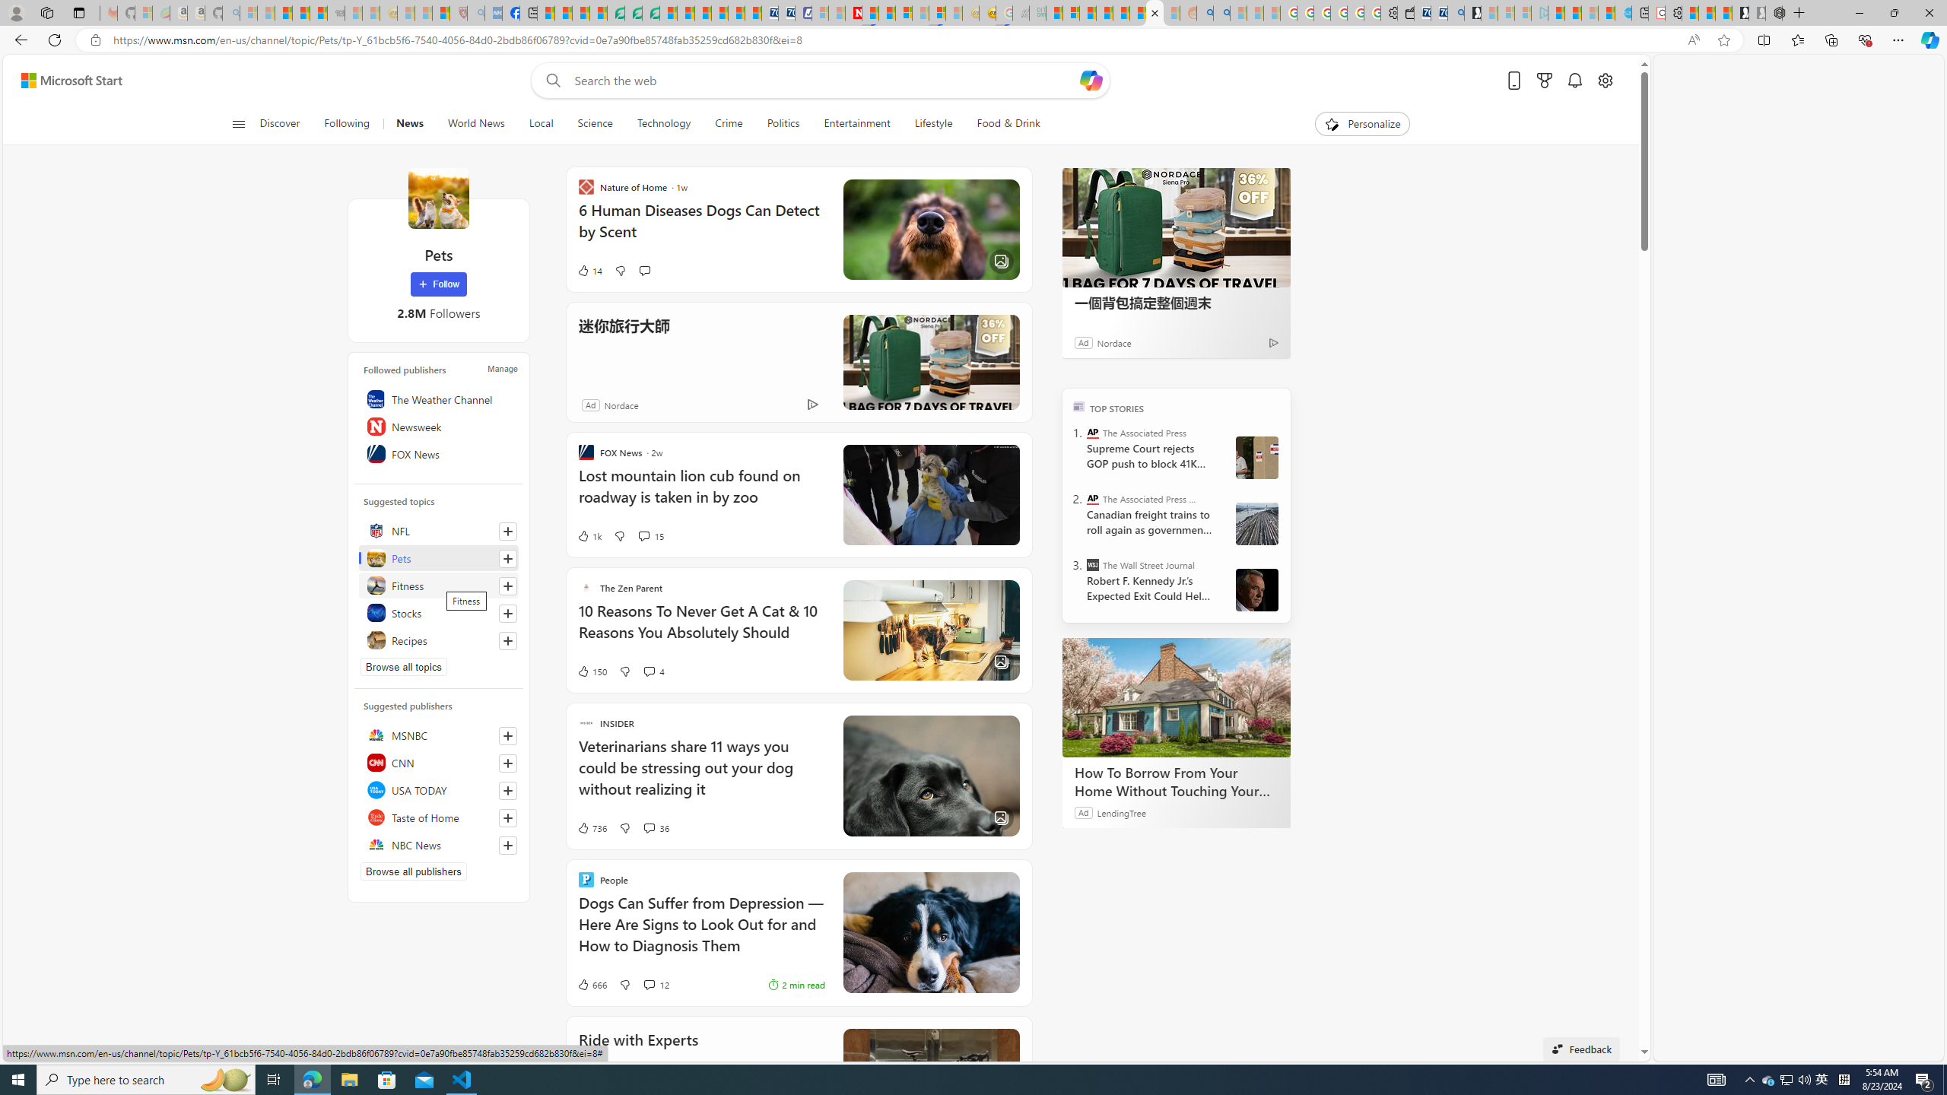  What do you see at coordinates (1155, 13) in the screenshot?
I see `Pets - MSN` at bounding box center [1155, 13].